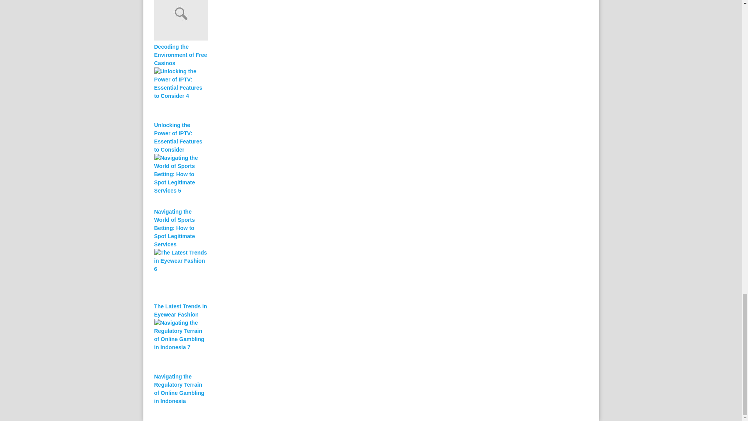 This screenshot has height=421, width=748. I want to click on Decoding the Environment of Free Casinos, so click(181, 55).